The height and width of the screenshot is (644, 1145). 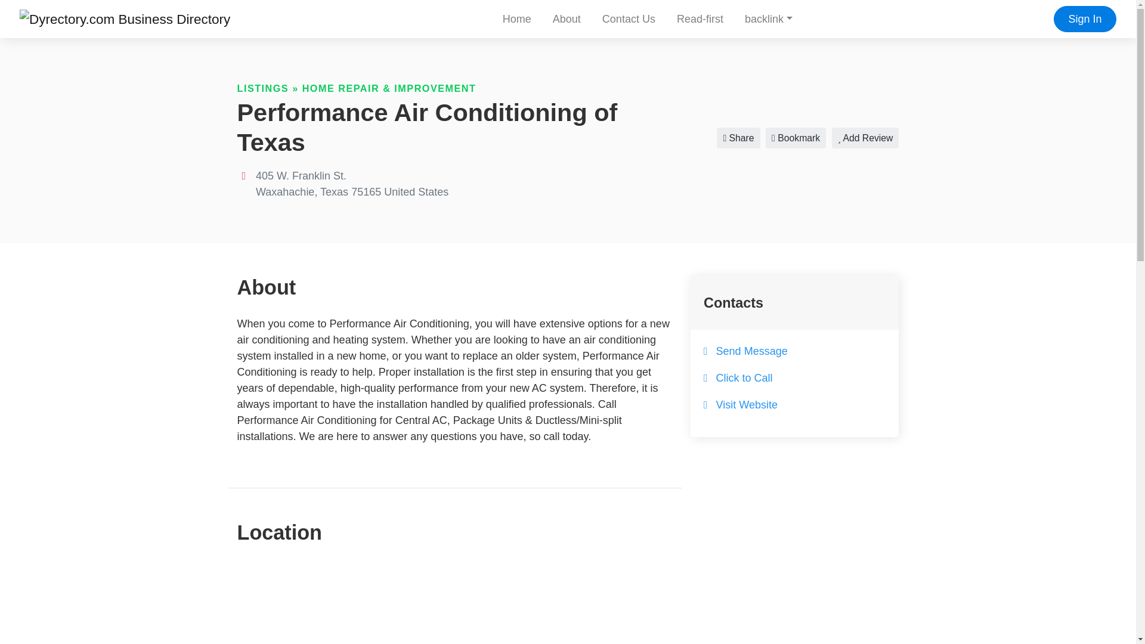 I want to click on Send Message, so click(x=751, y=351).